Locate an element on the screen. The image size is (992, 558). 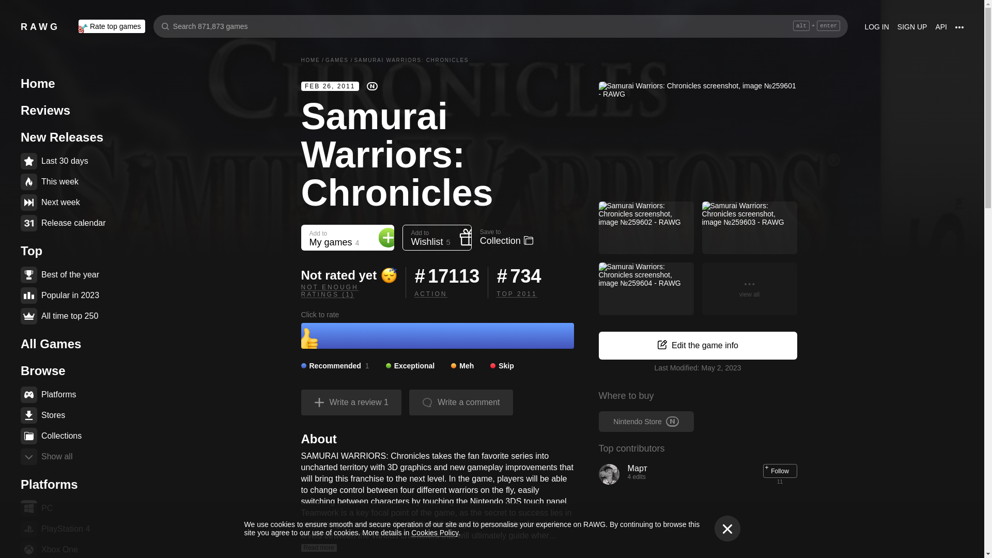
LOG IN is located at coordinates (876, 28).